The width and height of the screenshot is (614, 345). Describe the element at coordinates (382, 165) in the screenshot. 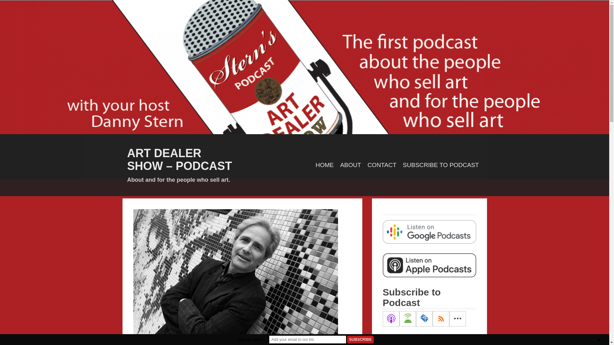

I see `CONTACT` at that location.